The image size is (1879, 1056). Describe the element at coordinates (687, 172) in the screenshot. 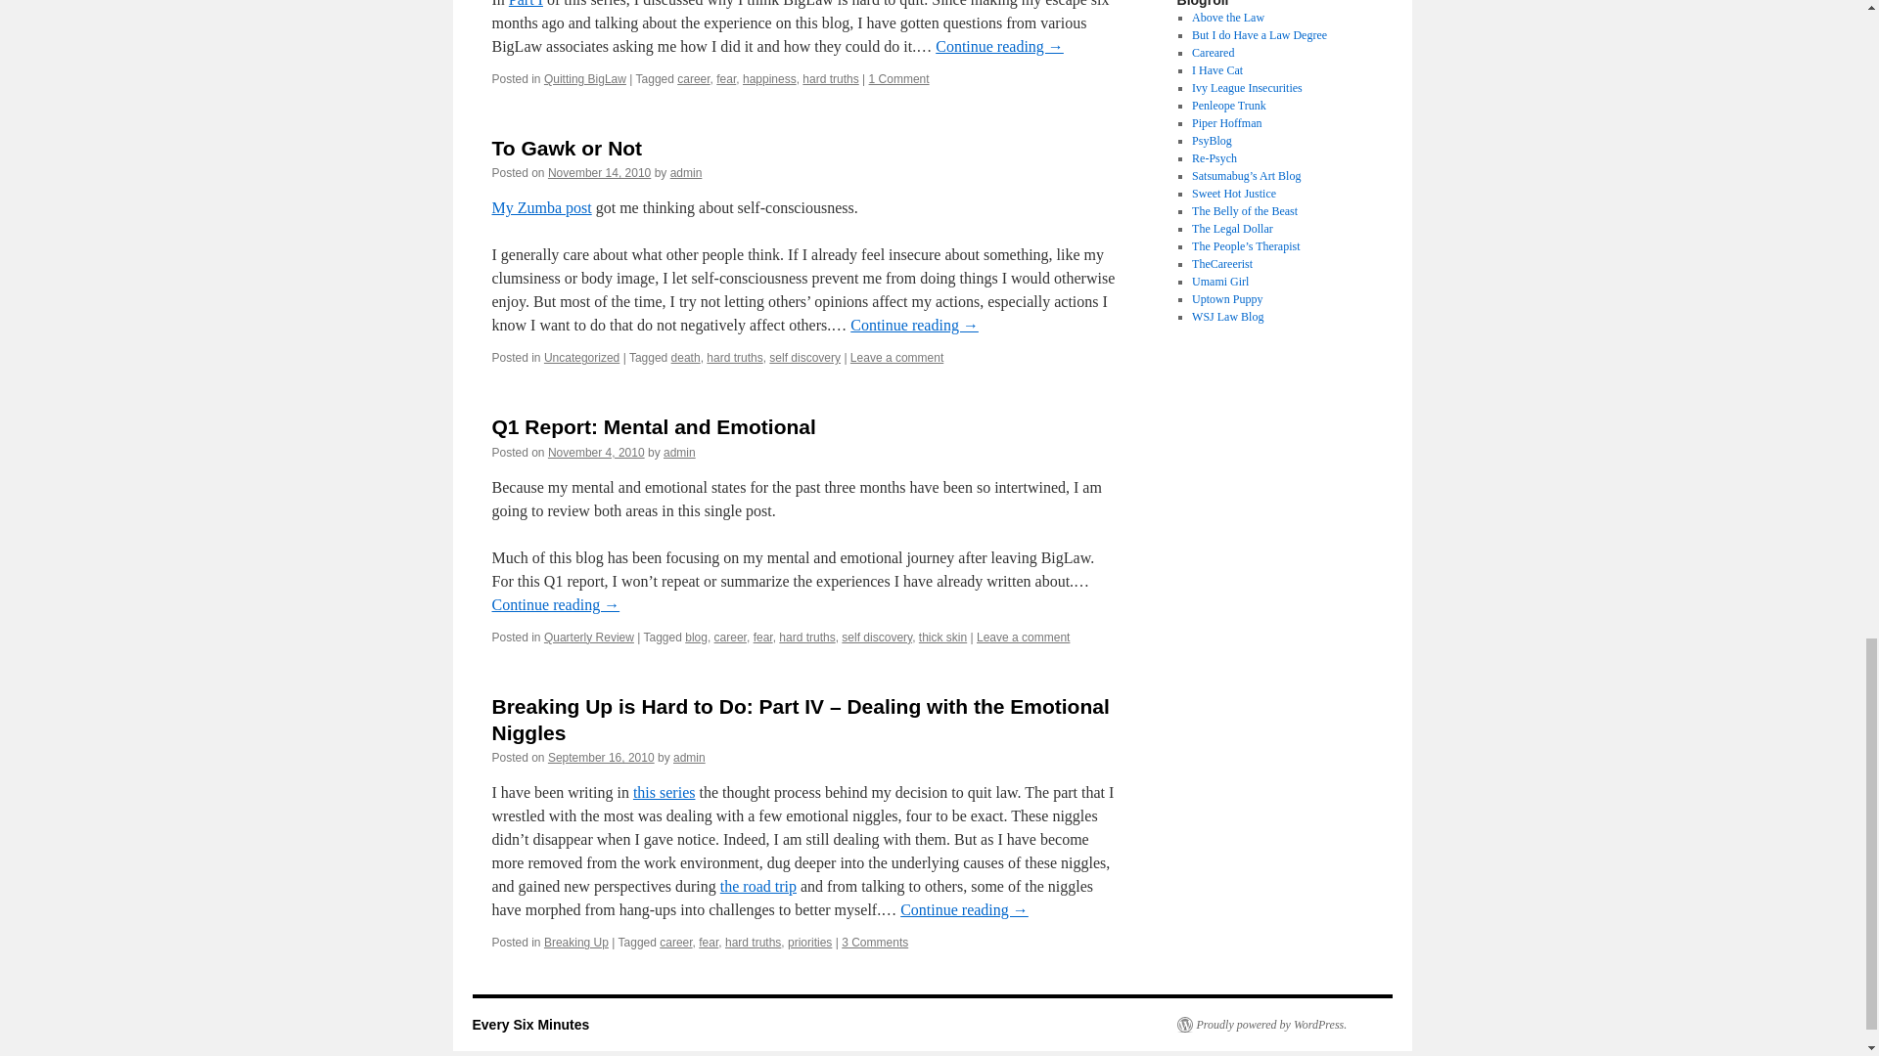

I see `View all posts by admin` at that location.